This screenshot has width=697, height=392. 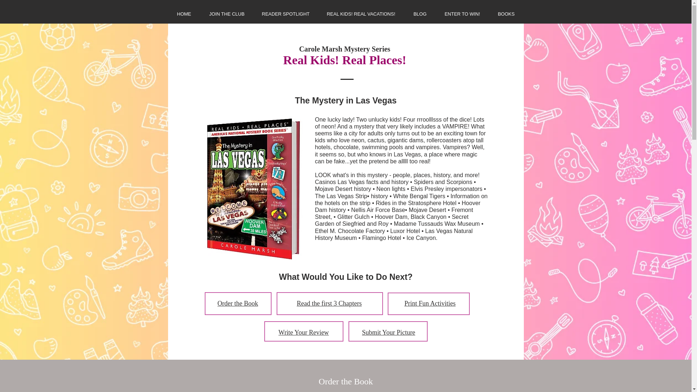 What do you see at coordinates (506, 14) in the screenshot?
I see `BOOKS` at bounding box center [506, 14].